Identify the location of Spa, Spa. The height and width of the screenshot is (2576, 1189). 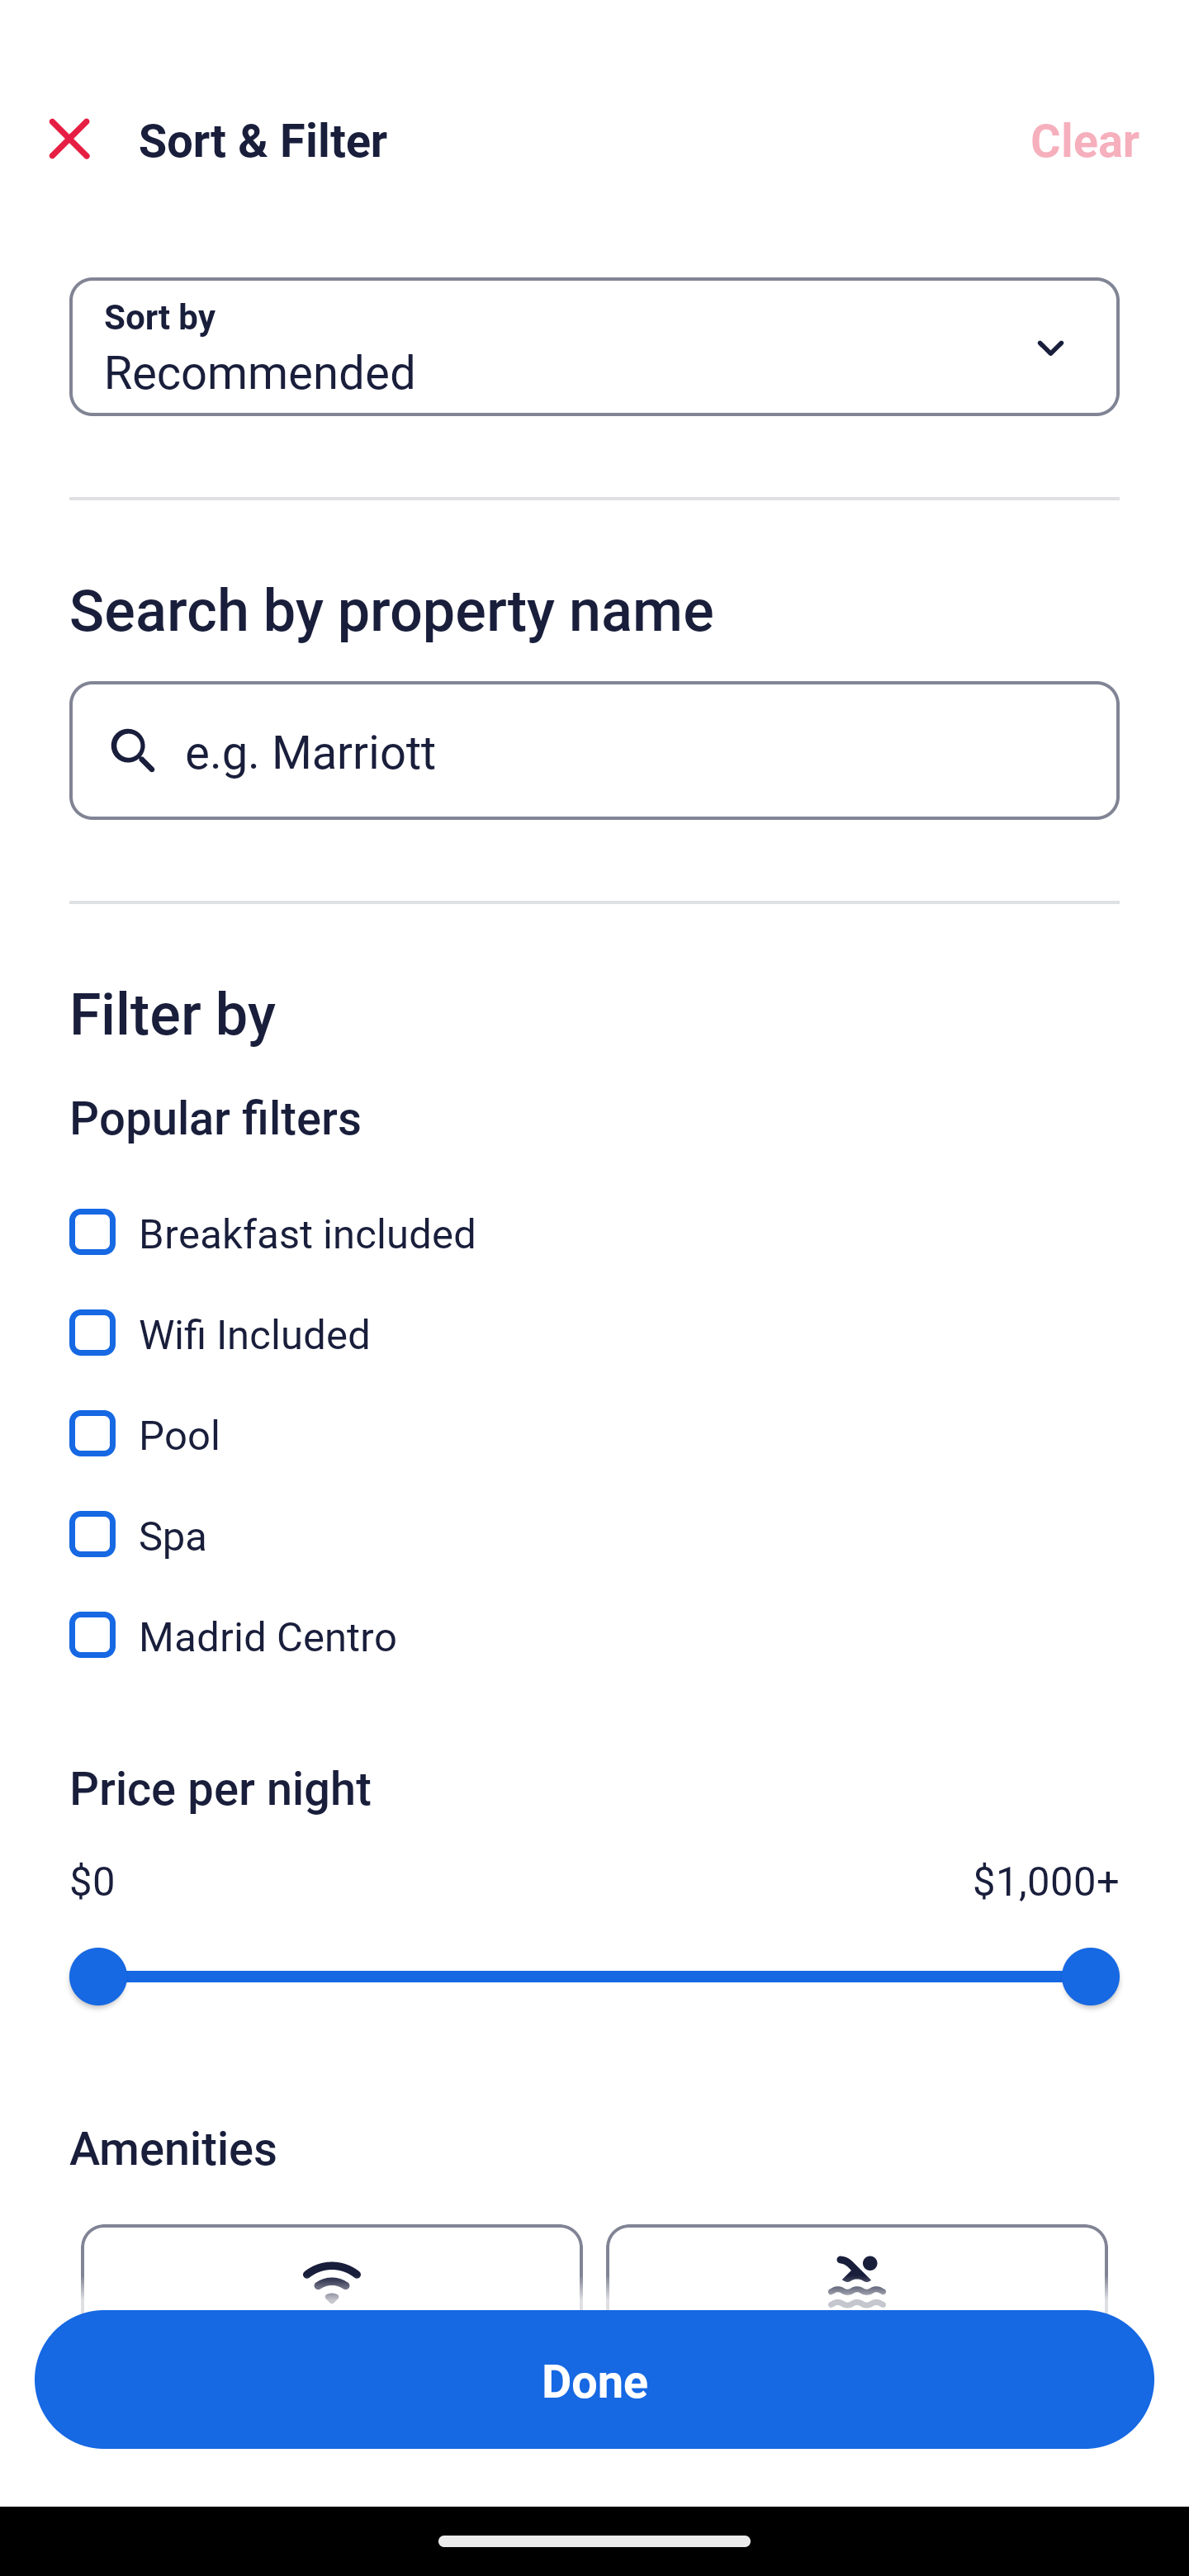
(594, 1516).